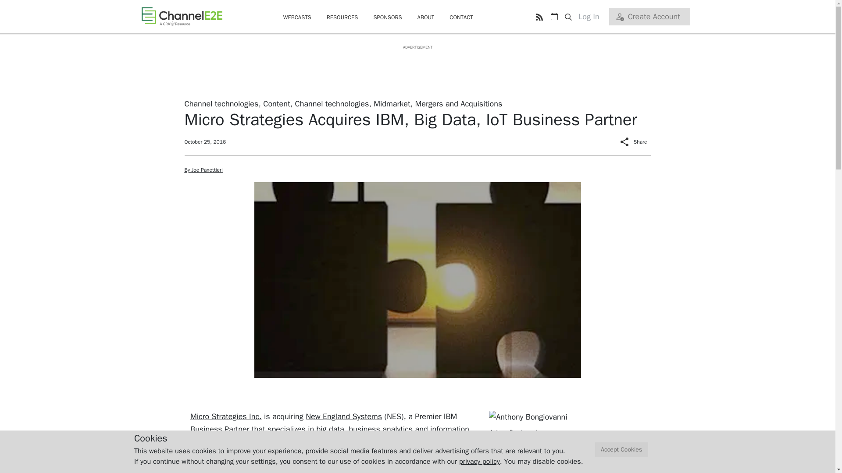 Image resolution: width=842 pixels, height=473 pixels. Describe the element at coordinates (297, 18) in the screenshot. I see `WEBCASTS` at that location.